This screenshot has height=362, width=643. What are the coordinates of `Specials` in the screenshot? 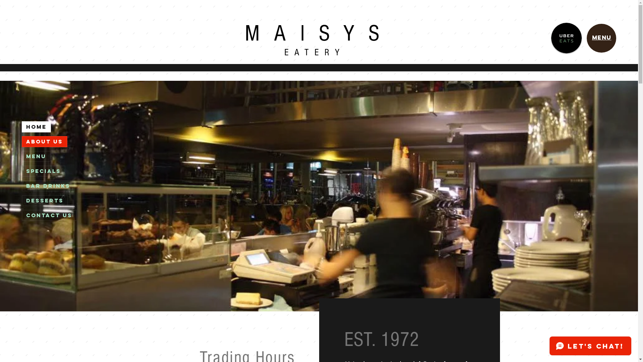 It's located at (44, 171).